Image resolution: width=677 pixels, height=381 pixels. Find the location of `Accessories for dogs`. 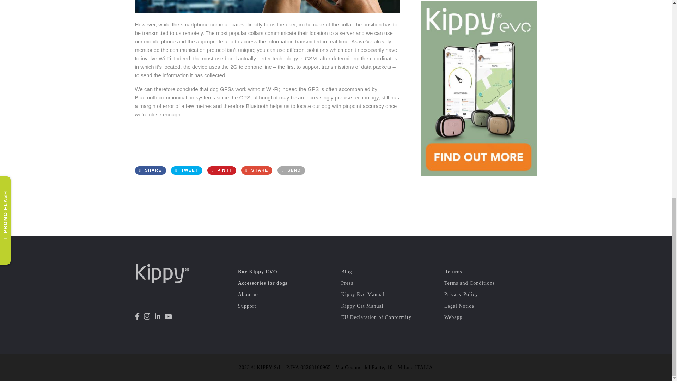

Accessories for dogs is located at coordinates (262, 283).